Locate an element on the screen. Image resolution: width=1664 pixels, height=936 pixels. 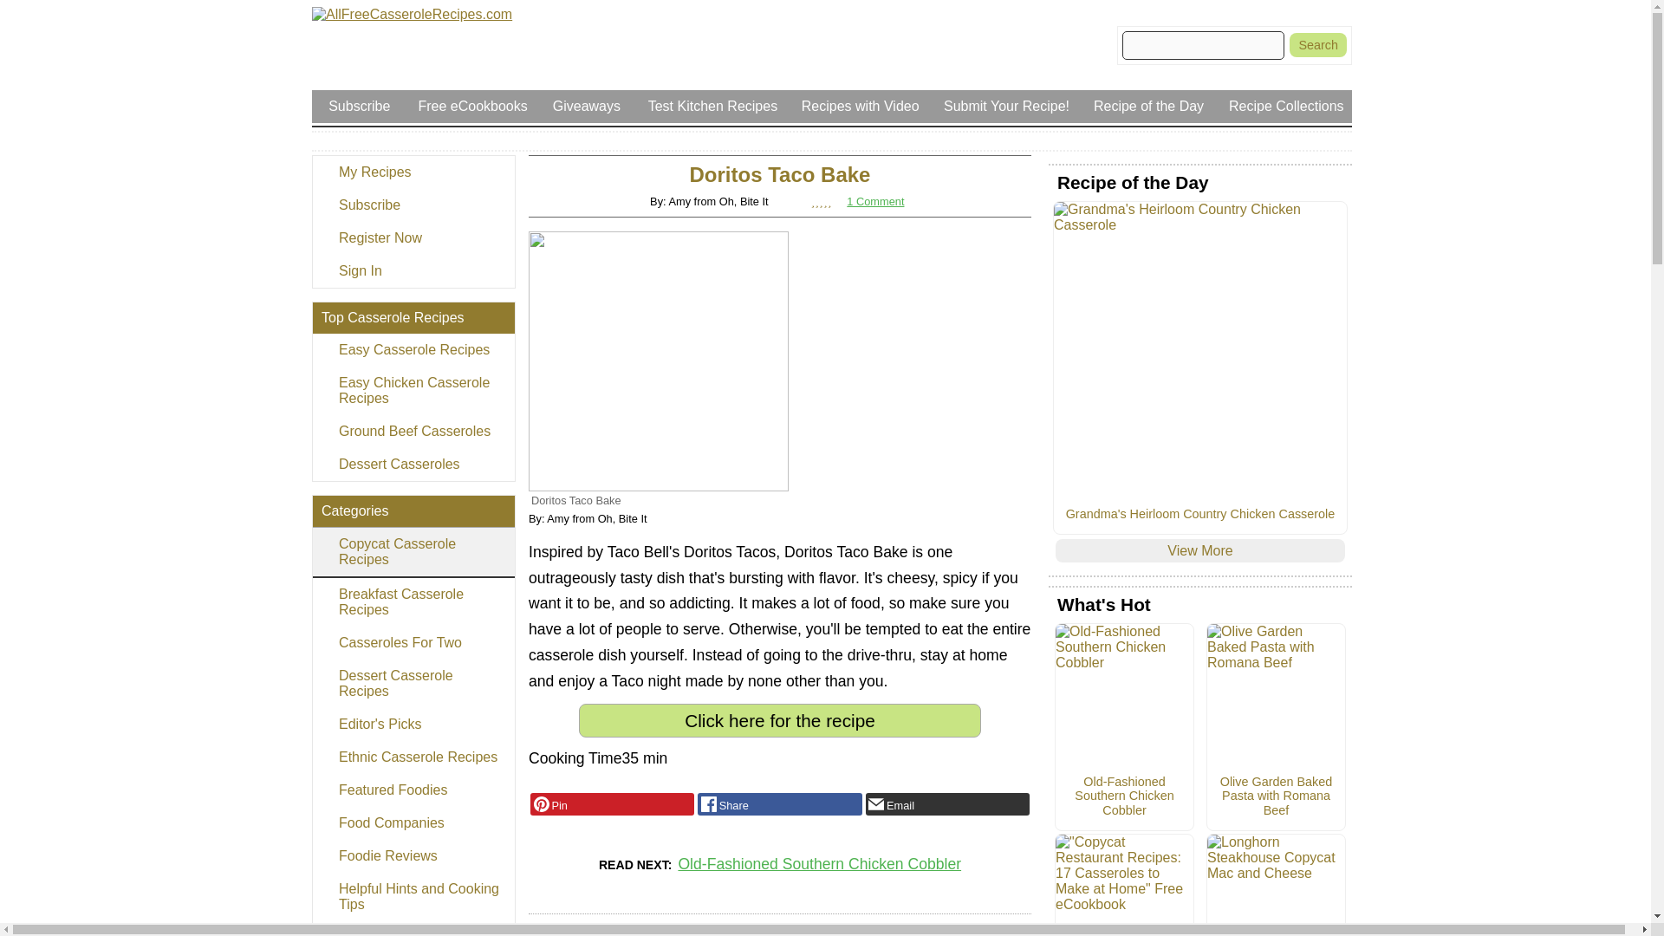
Sign In is located at coordinates (413, 270).